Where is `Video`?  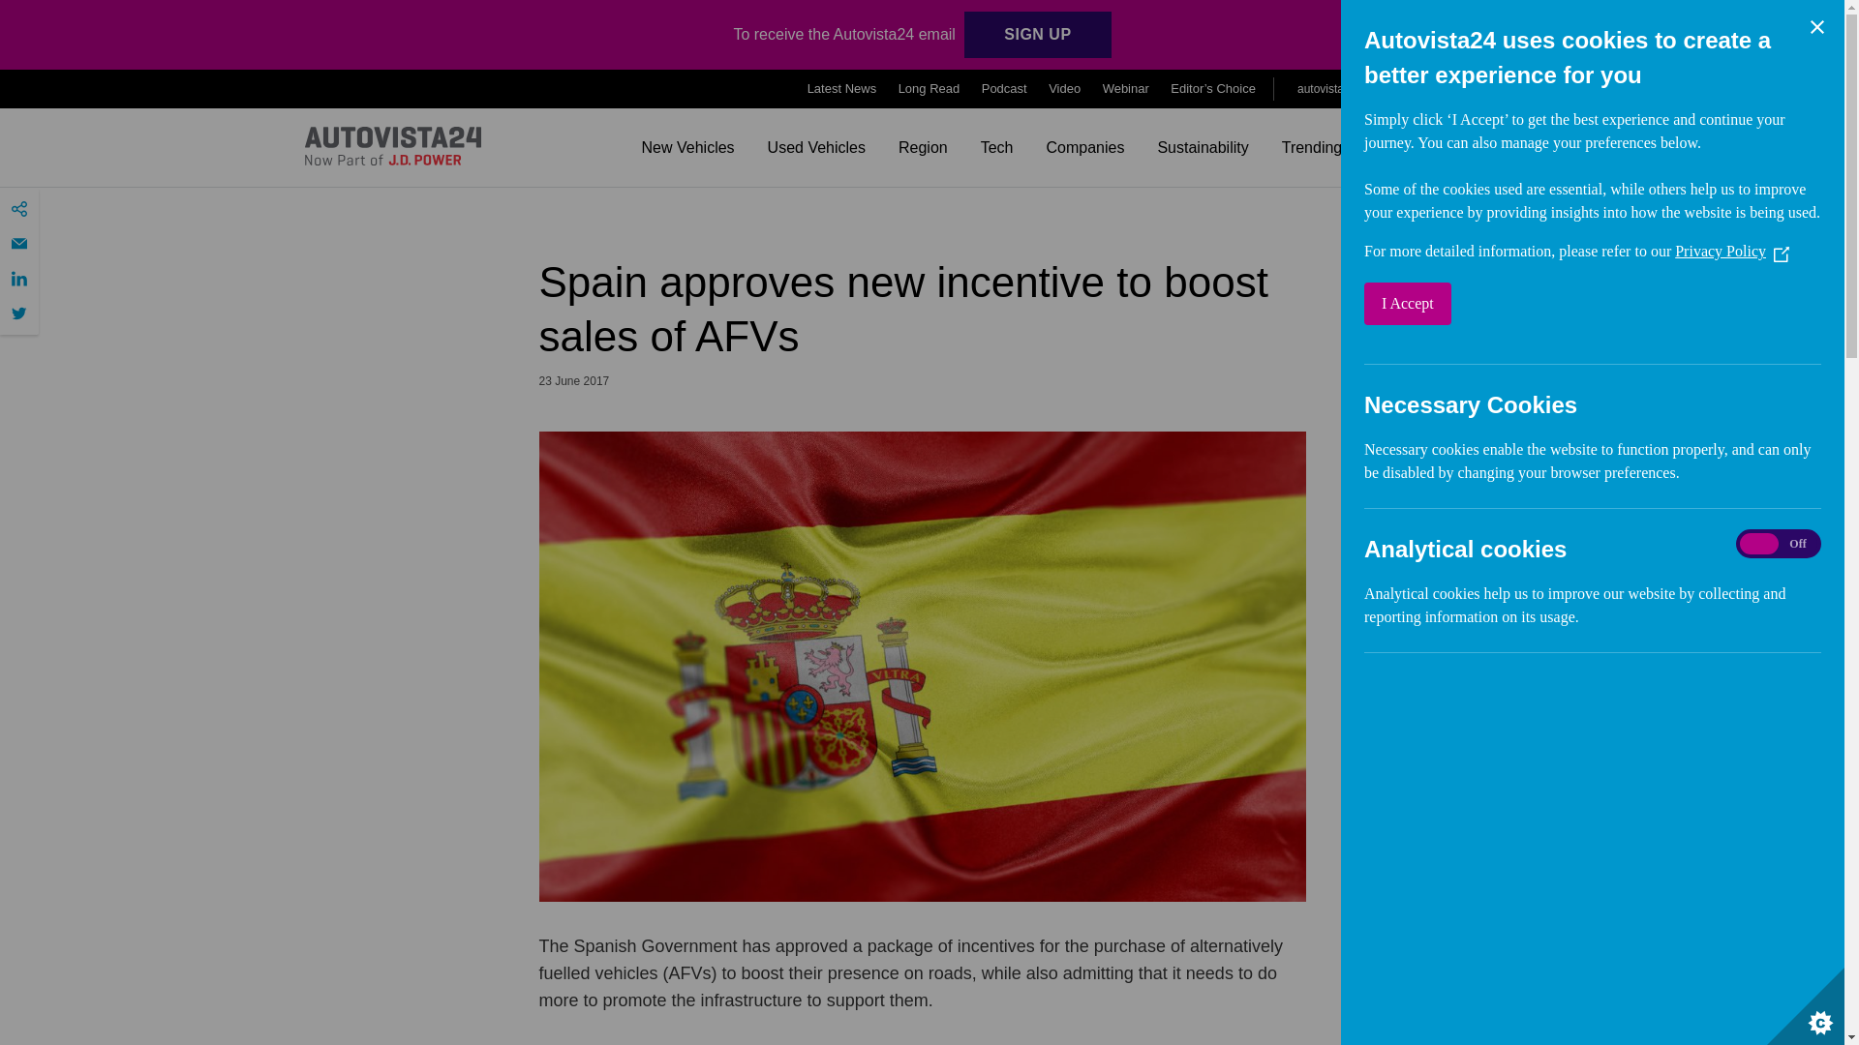
Video is located at coordinates (1063, 89).